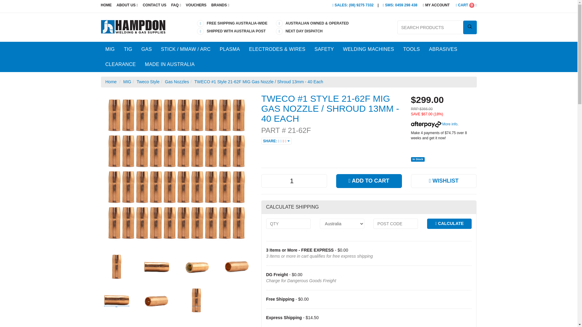 Image resolution: width=582 pixels, height=327 pixels. I want to click on HOME, so click(107, 5).